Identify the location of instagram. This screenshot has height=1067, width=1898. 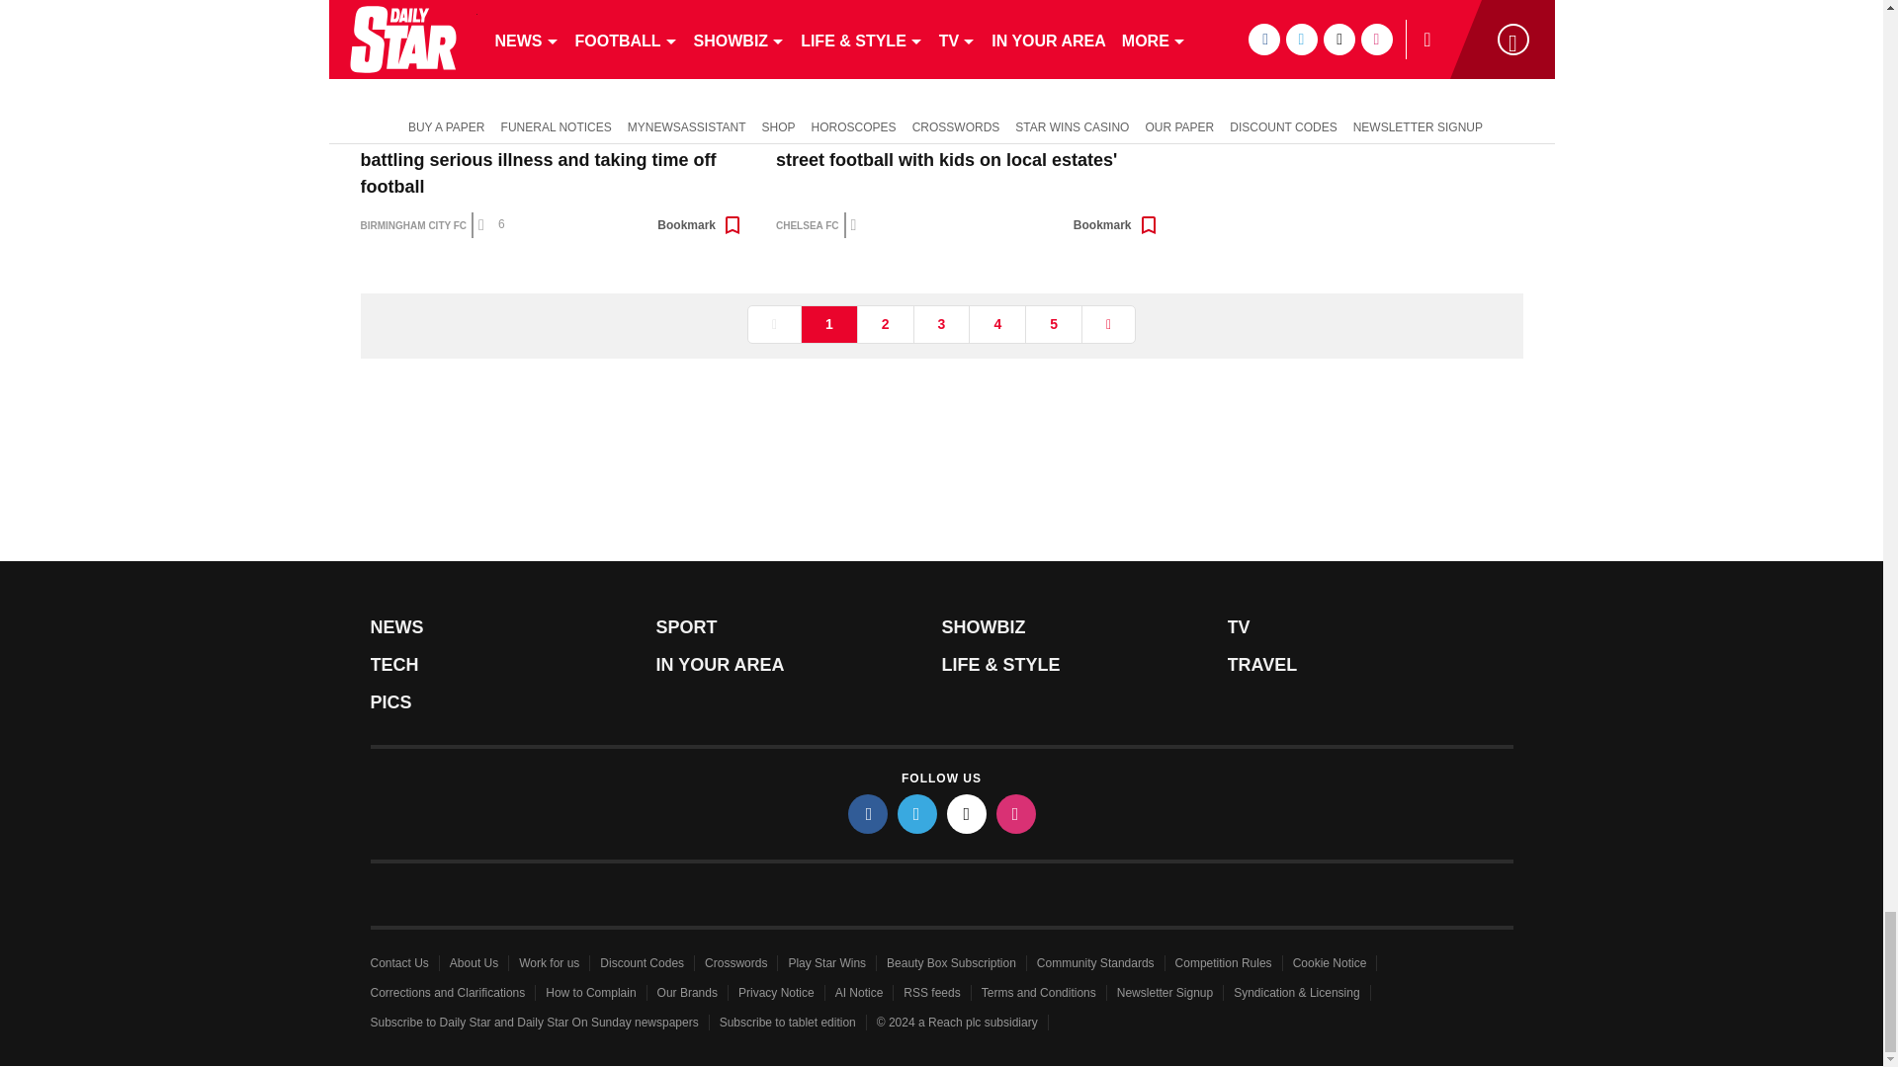
(1016, 813).